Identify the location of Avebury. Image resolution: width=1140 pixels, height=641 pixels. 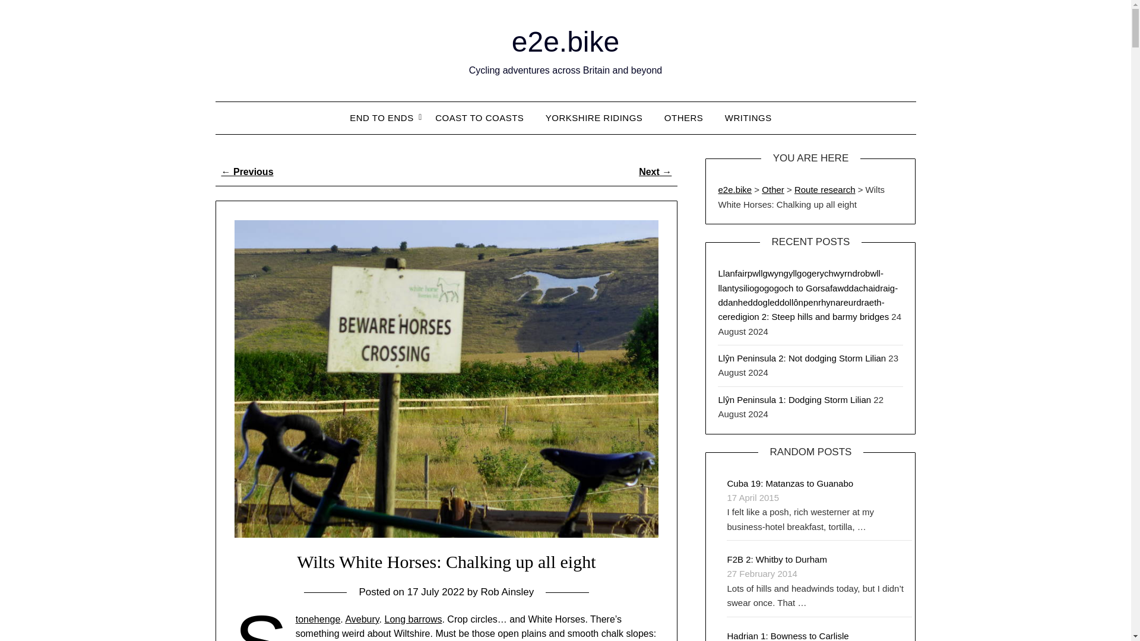
(362, 618).